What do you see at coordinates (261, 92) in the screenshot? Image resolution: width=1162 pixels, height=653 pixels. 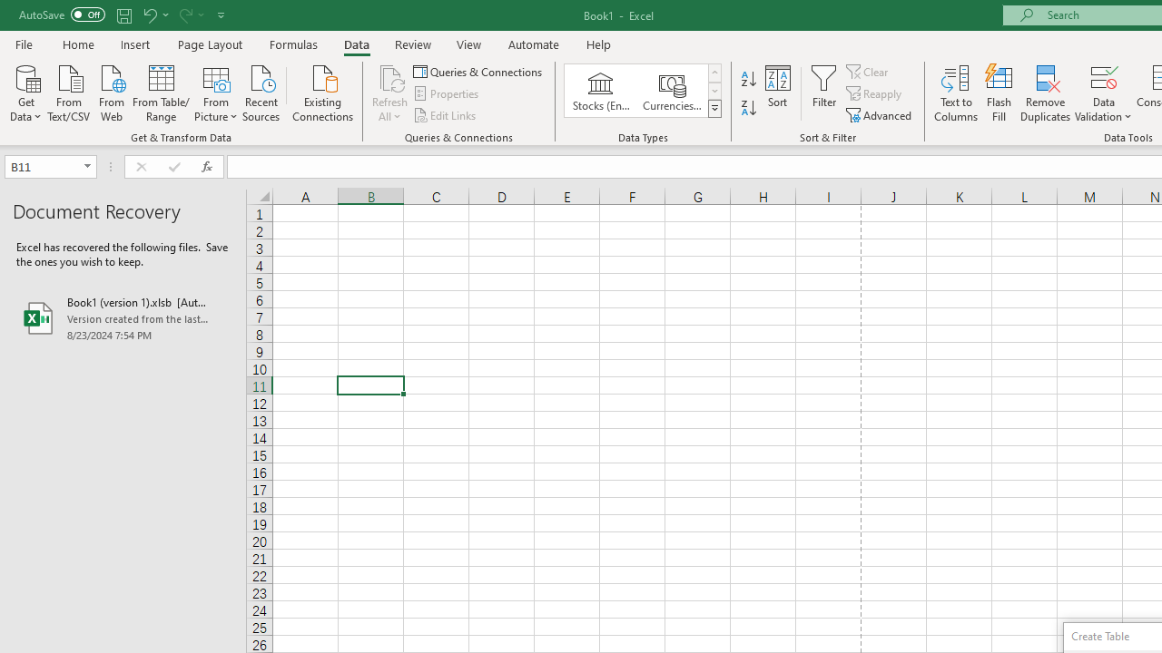 I see `Recent Sources` at bounding box center [261, 92].